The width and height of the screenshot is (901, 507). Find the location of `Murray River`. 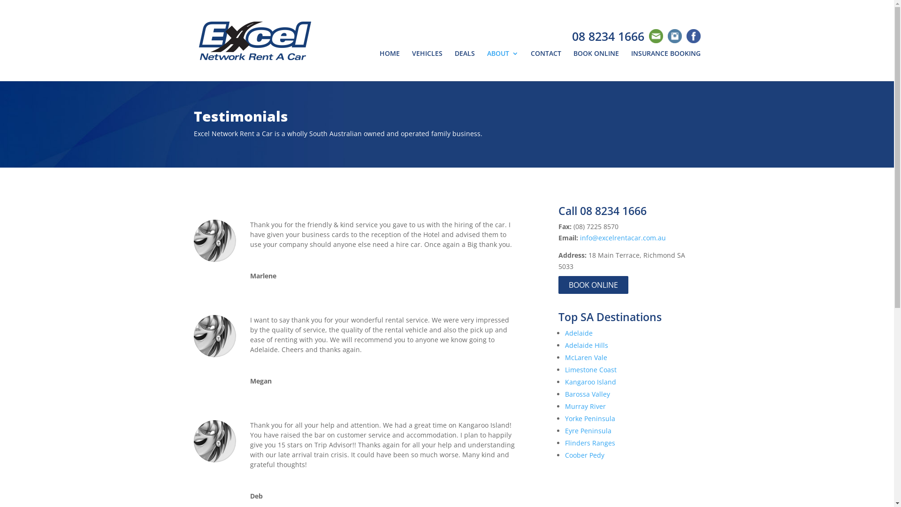

Murray River is located at coordinates (586, 407).